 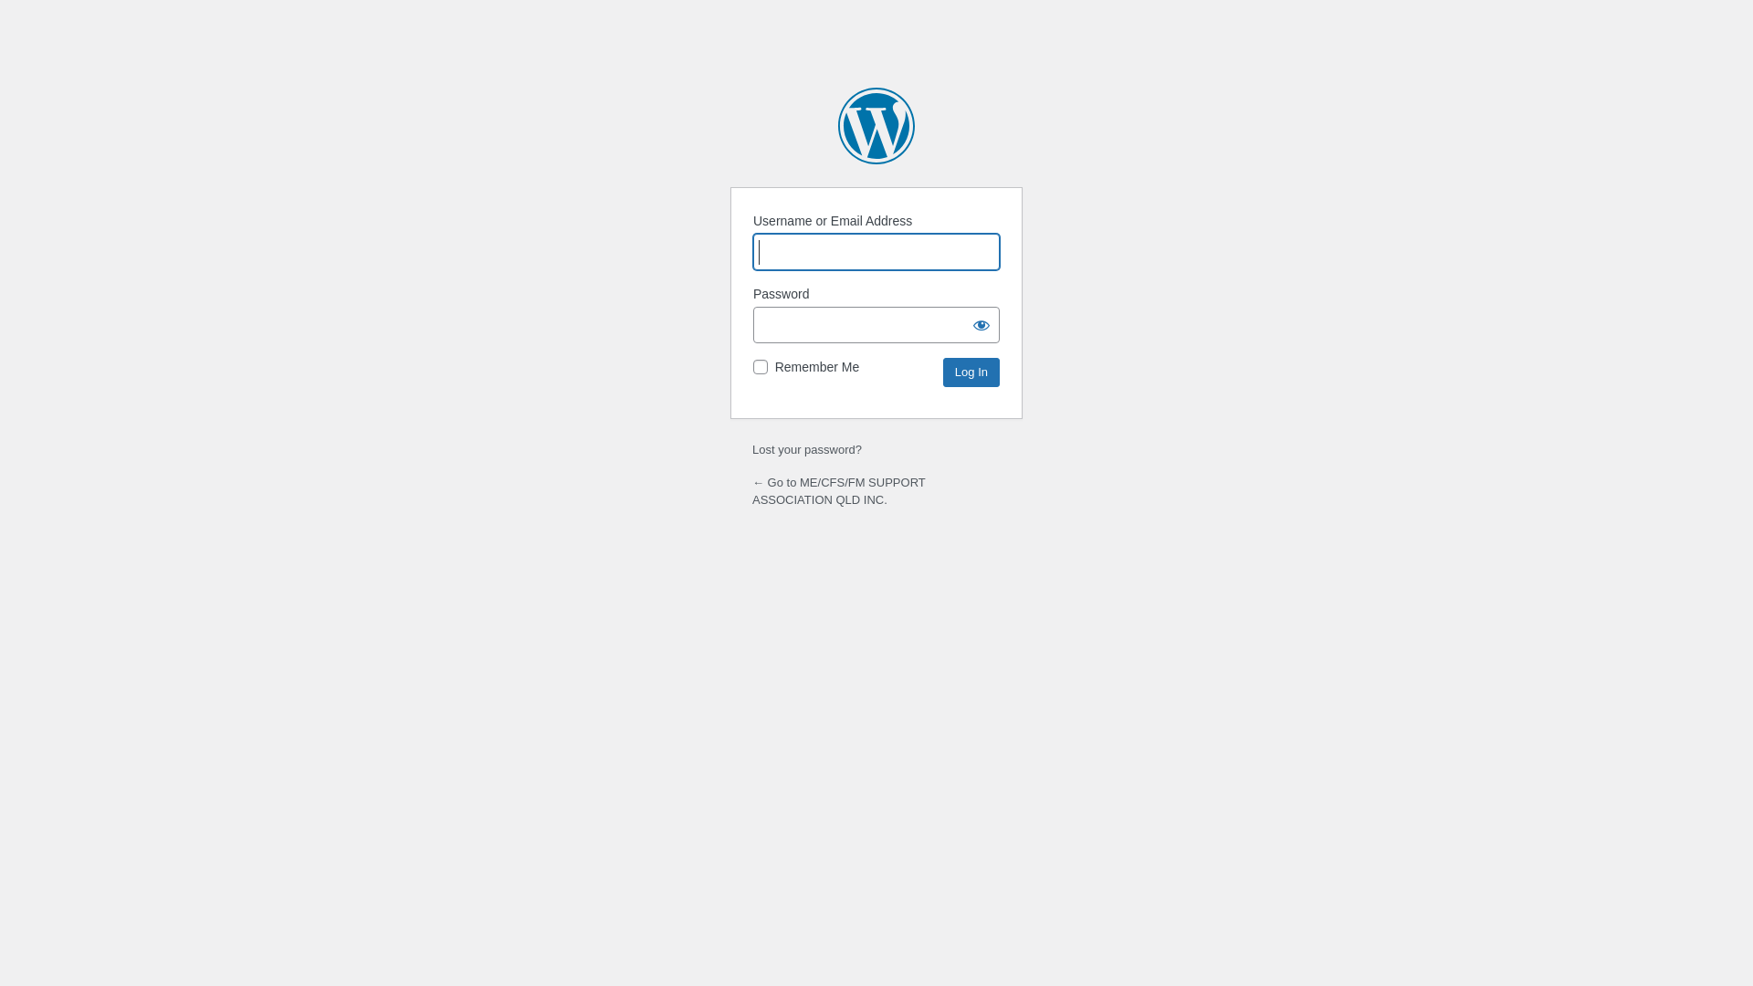 What do you see at coordinates (971, 372) in the screenshot?
I see `Log In` at bounding box center [971, 372].